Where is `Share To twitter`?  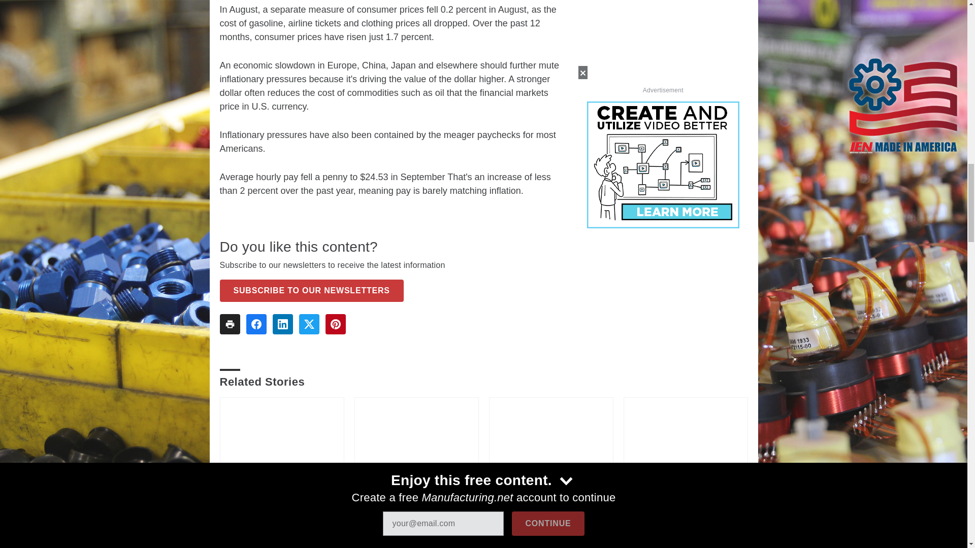
Share To twitter is located at coordinates (308, 324).